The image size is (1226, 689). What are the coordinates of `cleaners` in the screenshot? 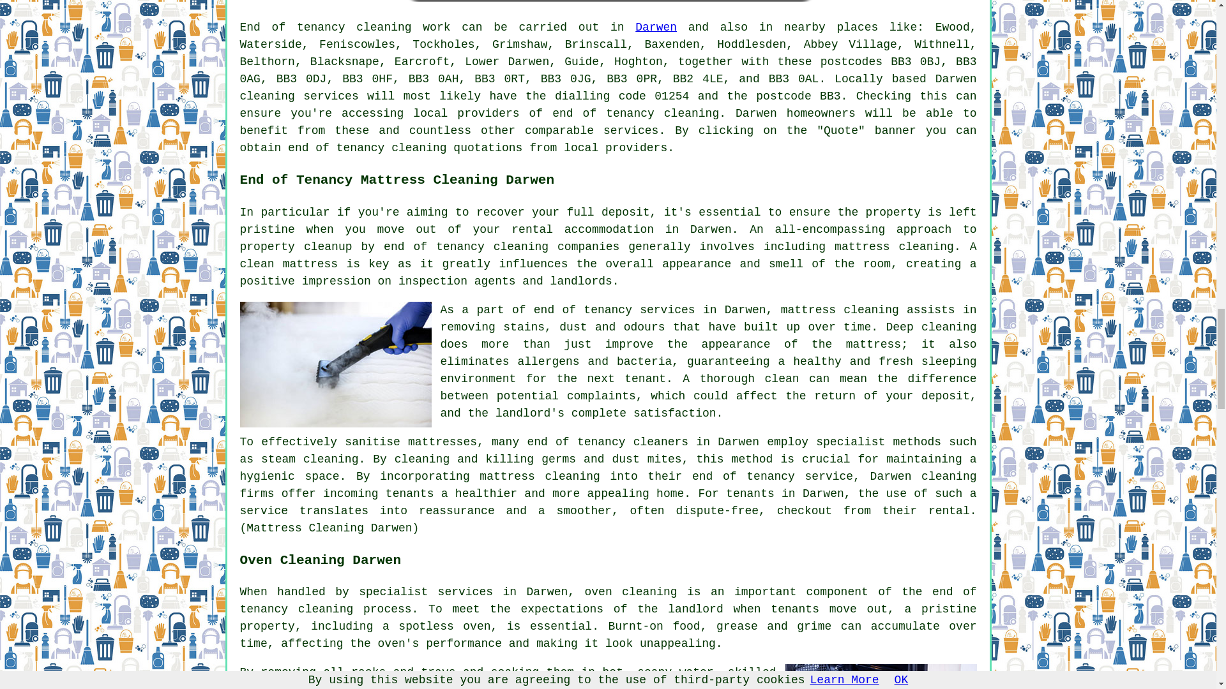 It's located at (660, 441).